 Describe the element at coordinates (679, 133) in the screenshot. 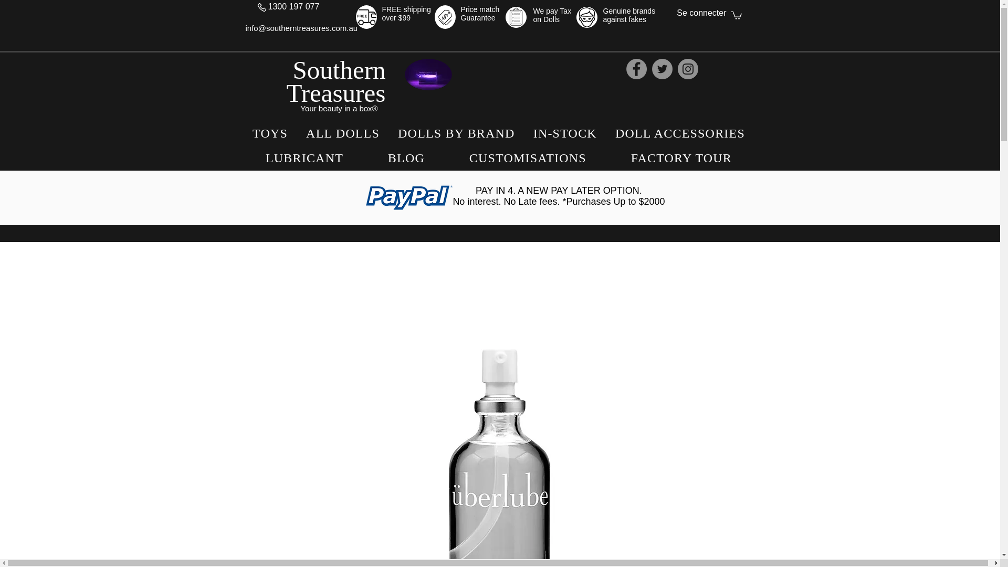

I see `DOLL ACCESSORIES` at that location.